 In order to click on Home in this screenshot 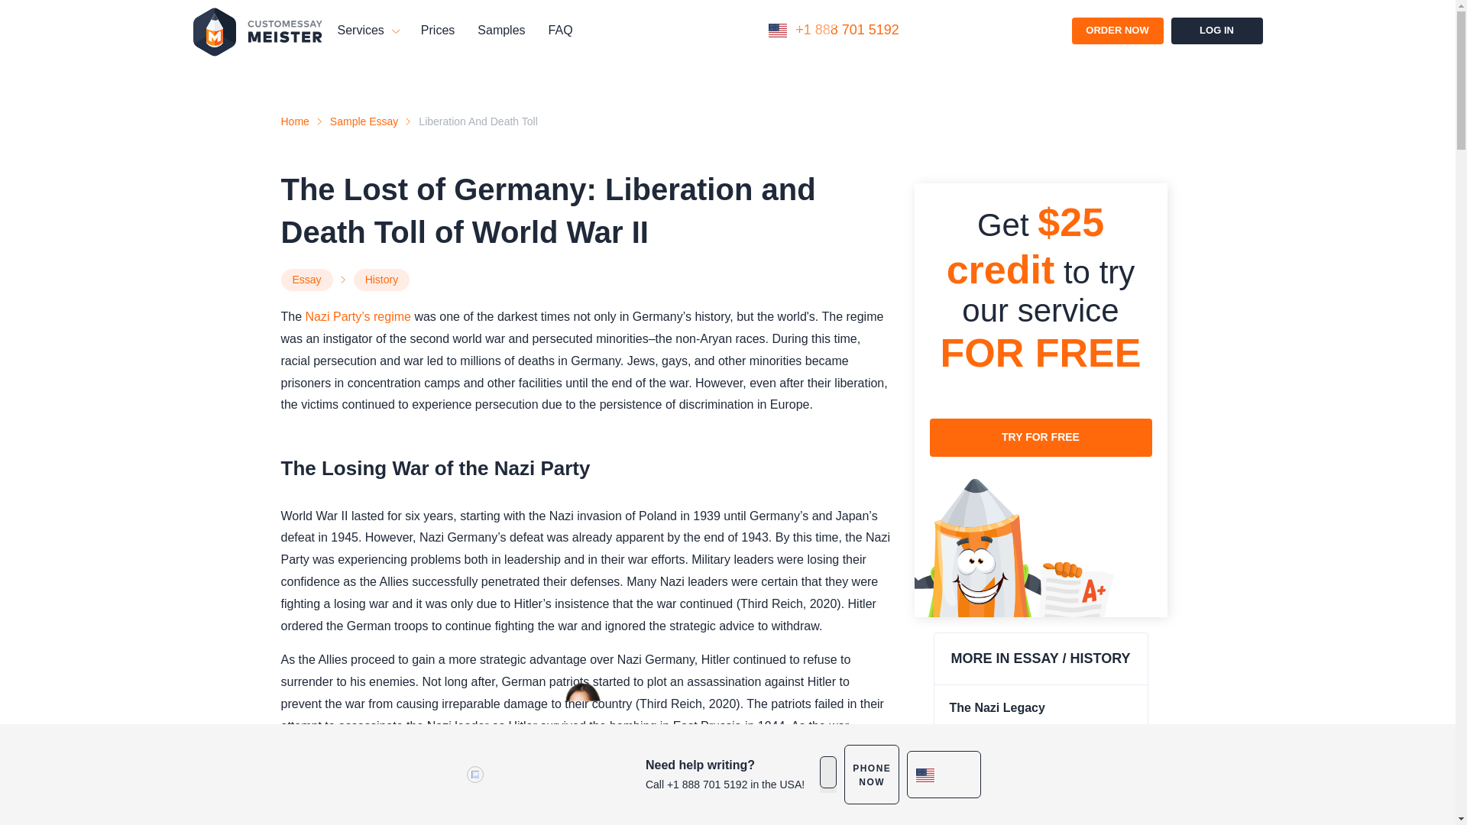, I will do `click(295, 122)`.